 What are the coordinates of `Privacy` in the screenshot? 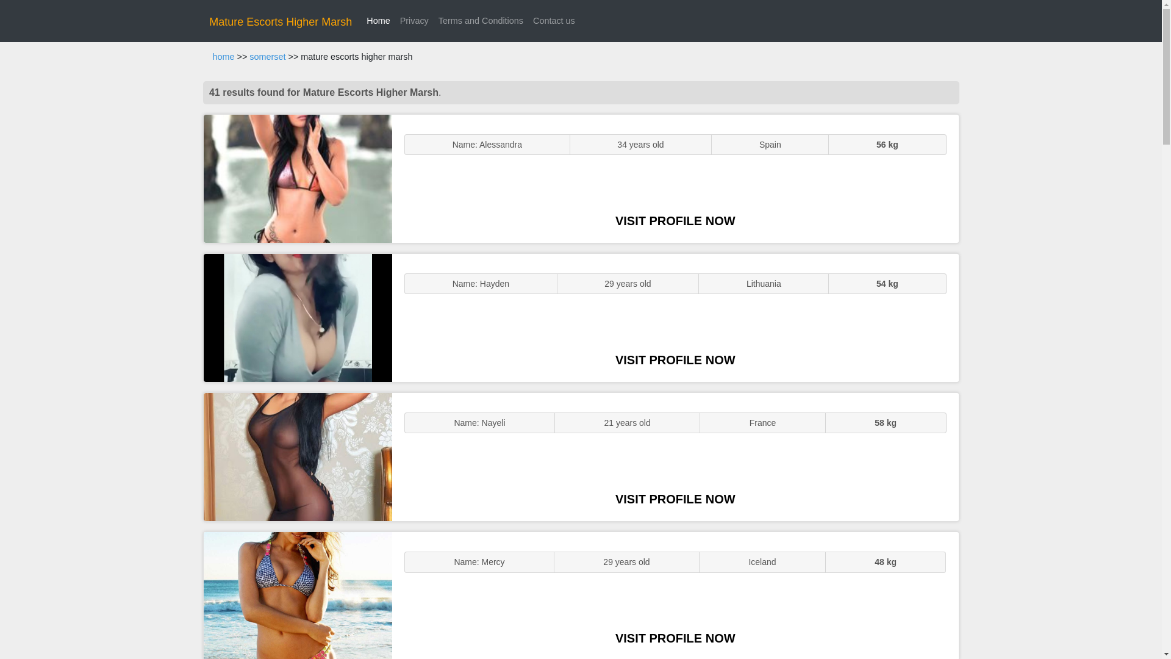 It's located at (414, 21).